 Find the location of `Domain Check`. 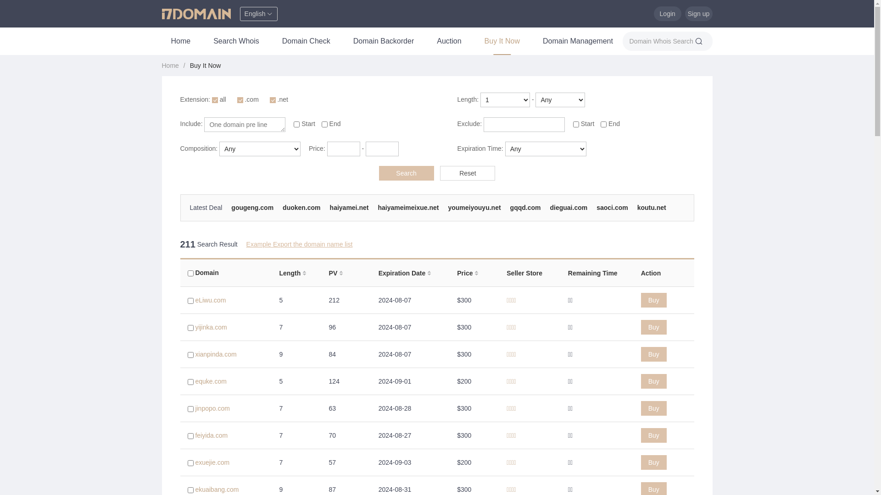

Domain Check is located at coordinates (307, 41).